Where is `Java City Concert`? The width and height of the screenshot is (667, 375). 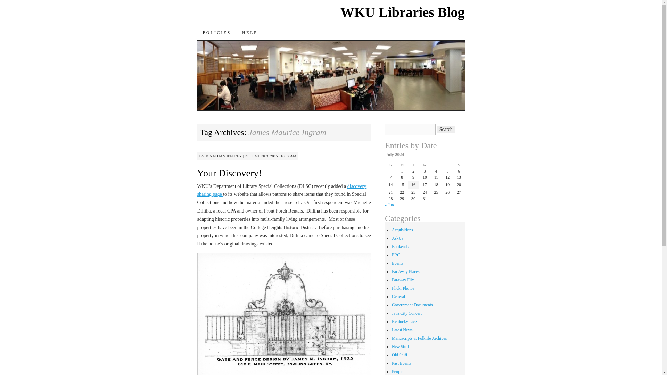 Java City Concert is located at coordinates (406, 313).